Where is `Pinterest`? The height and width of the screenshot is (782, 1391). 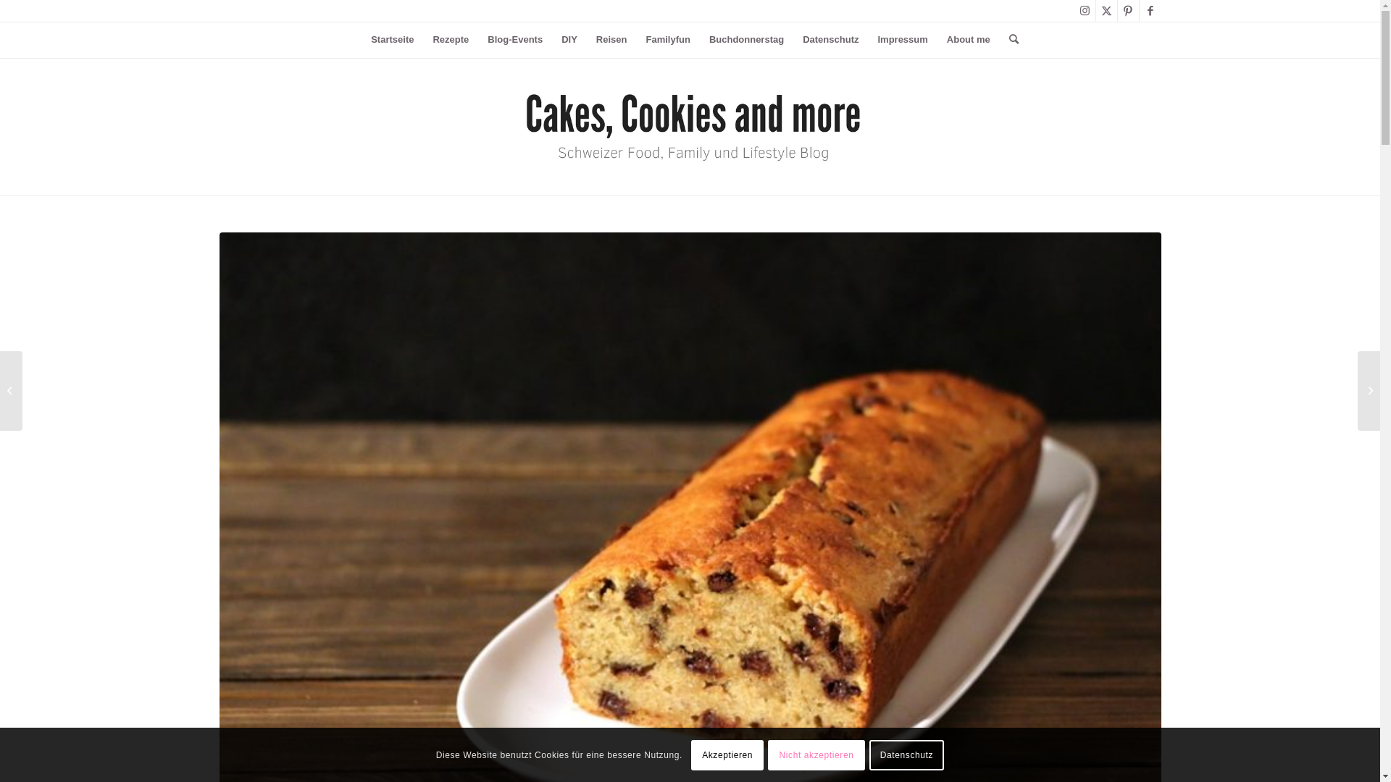
Pinterest is located at coordinates (1127, 11).